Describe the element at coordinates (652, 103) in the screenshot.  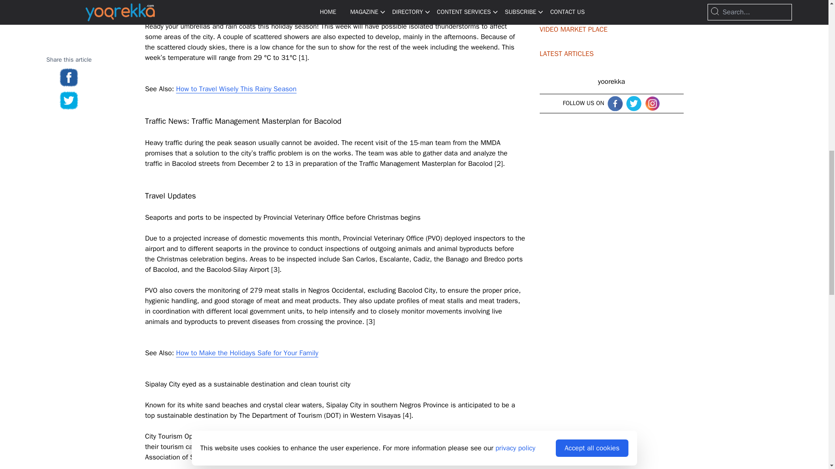
I see `Instagram` at that location.